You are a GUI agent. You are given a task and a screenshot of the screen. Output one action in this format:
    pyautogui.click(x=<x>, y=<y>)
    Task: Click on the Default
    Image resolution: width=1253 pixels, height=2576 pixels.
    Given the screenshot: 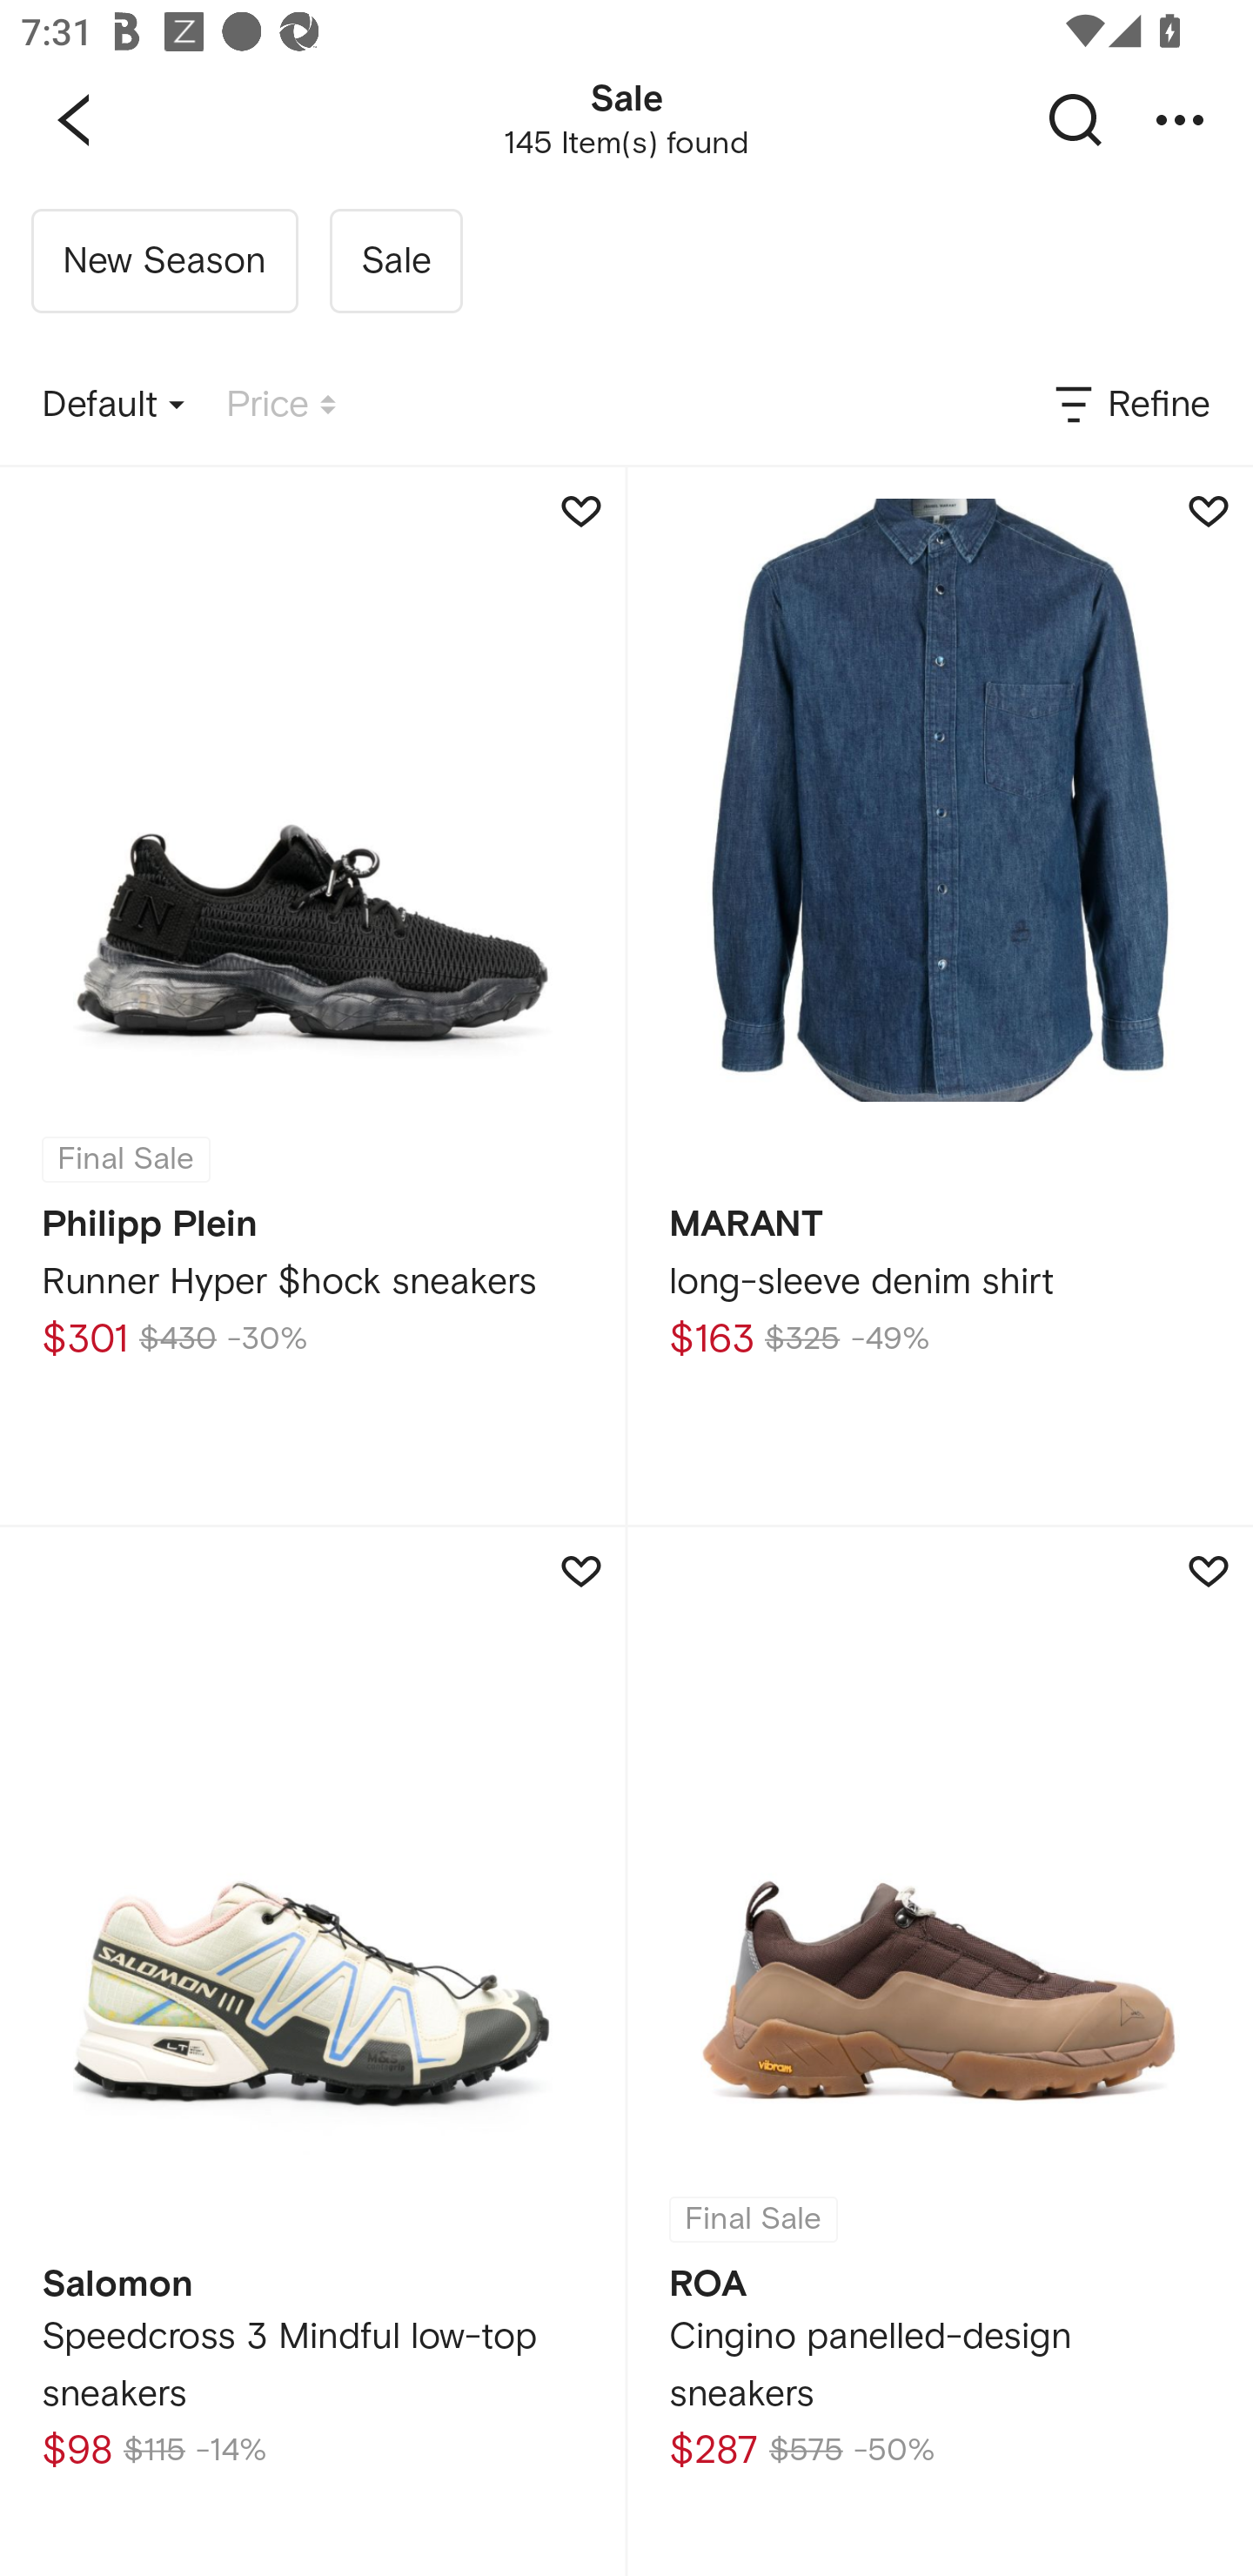 What is the action you would take?
    pyautogui.click(x=113, y=406)
    